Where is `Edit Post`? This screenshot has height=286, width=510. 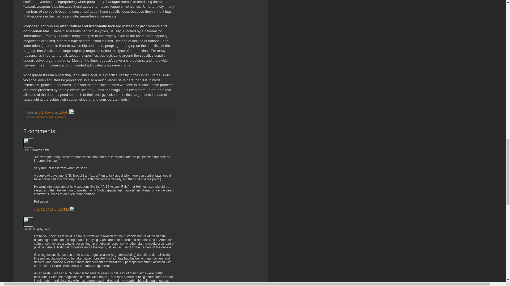
Edit Post is located at coordinates (72, 112).